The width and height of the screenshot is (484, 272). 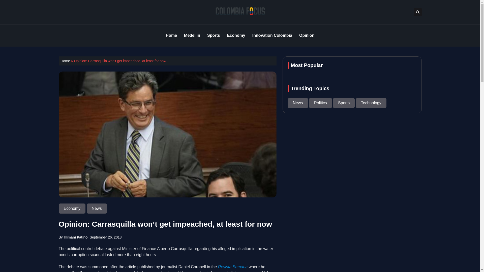 What do you see at coordinates (233, 267) in the screenshot?
I see `Revista Semana` at bounding box center [233, 267].